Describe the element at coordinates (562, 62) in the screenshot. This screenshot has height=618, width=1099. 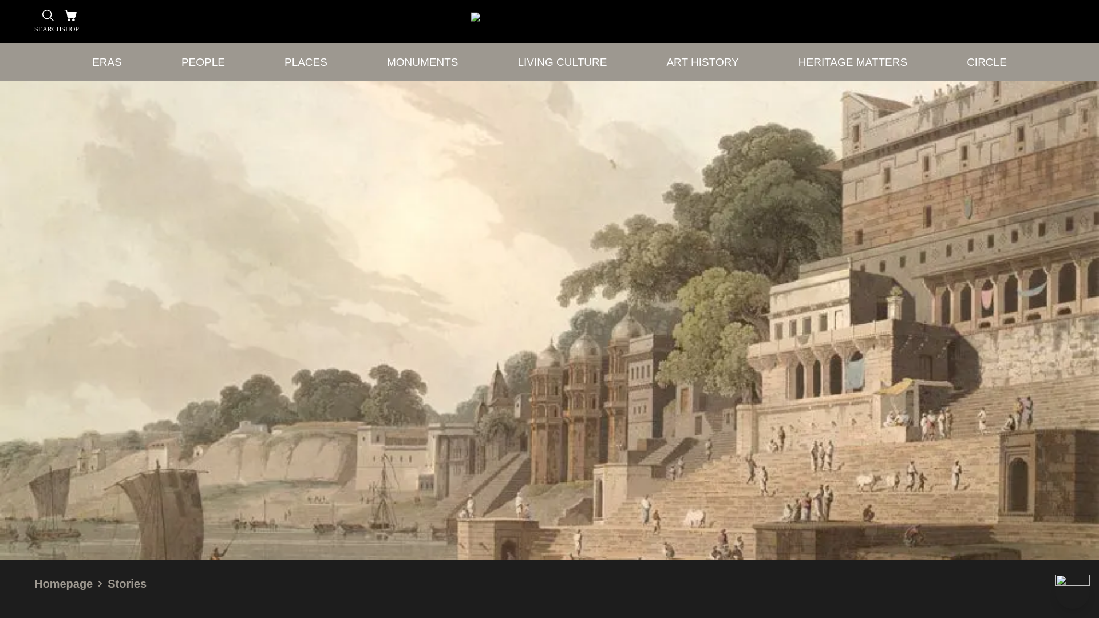
I see `LIVING CULTURE` at that location.